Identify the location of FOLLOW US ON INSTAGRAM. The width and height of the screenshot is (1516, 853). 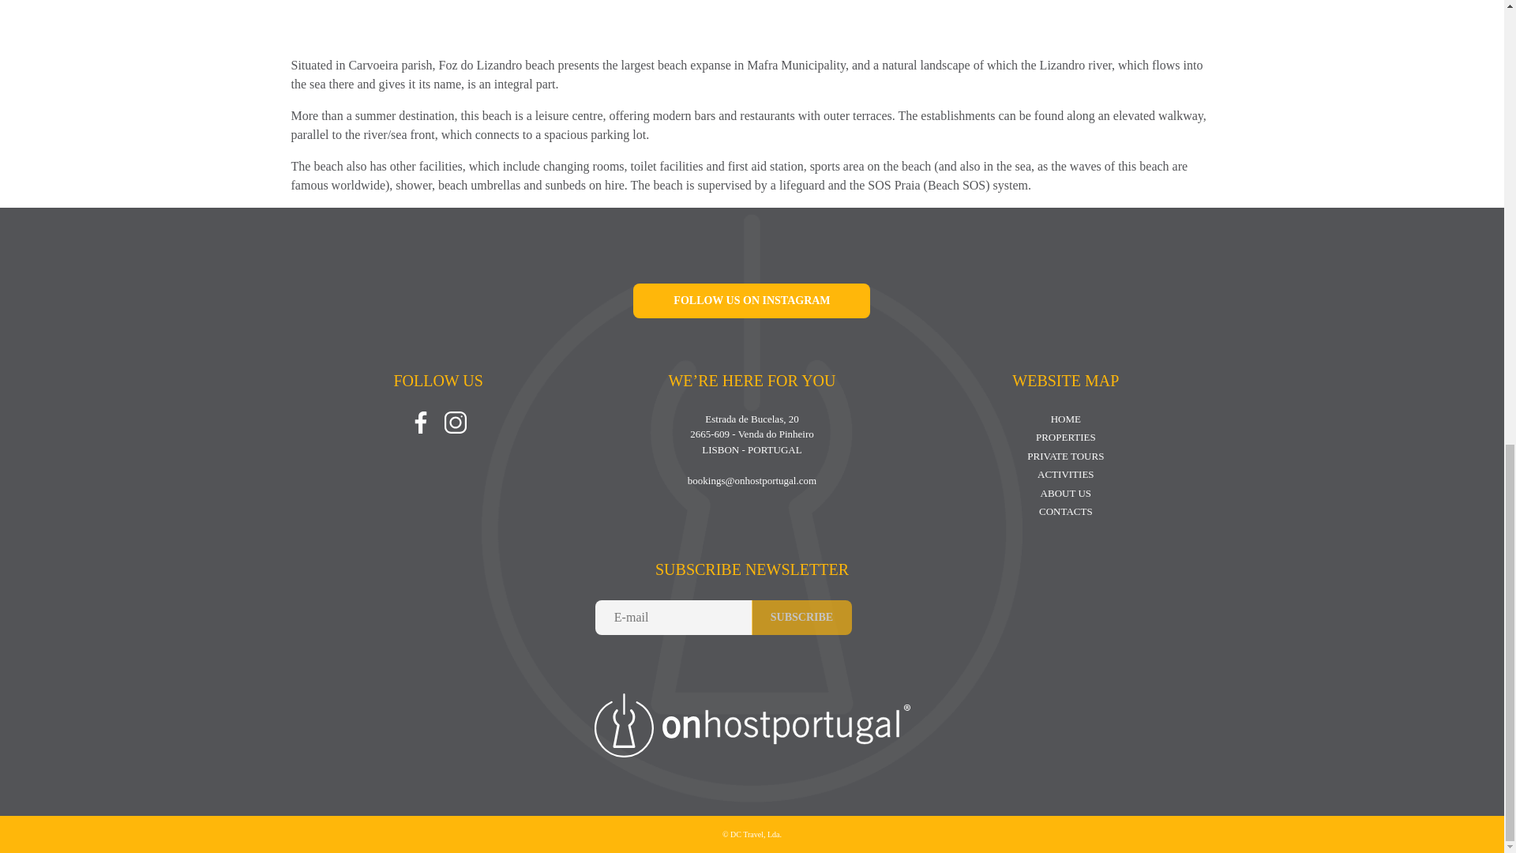
(752, 300).